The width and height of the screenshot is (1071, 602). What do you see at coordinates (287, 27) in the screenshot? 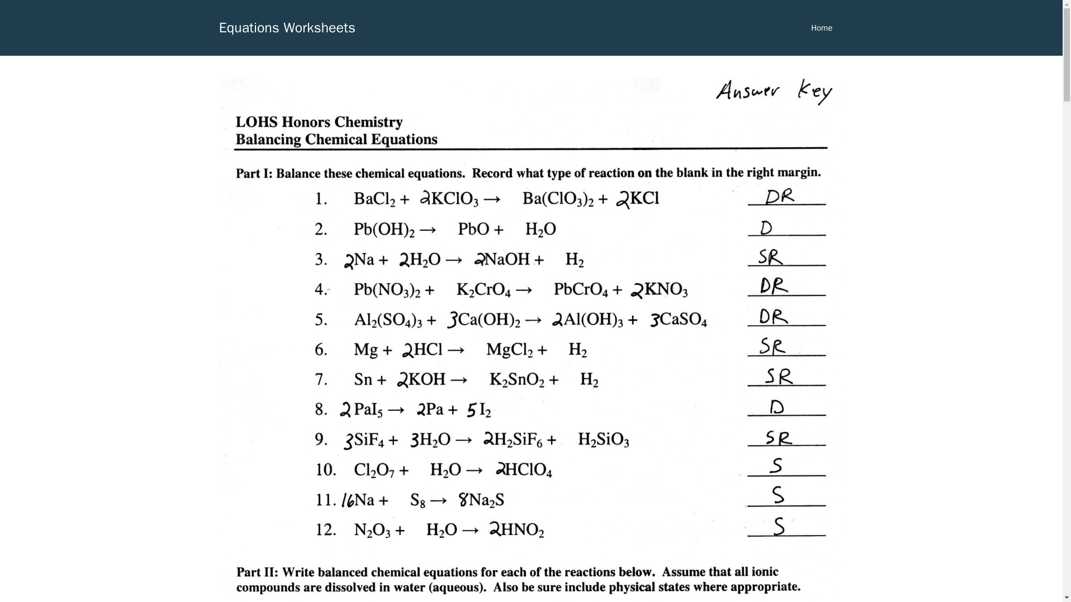
I see `Equations Worksheets` at bounding box center [287, 27].